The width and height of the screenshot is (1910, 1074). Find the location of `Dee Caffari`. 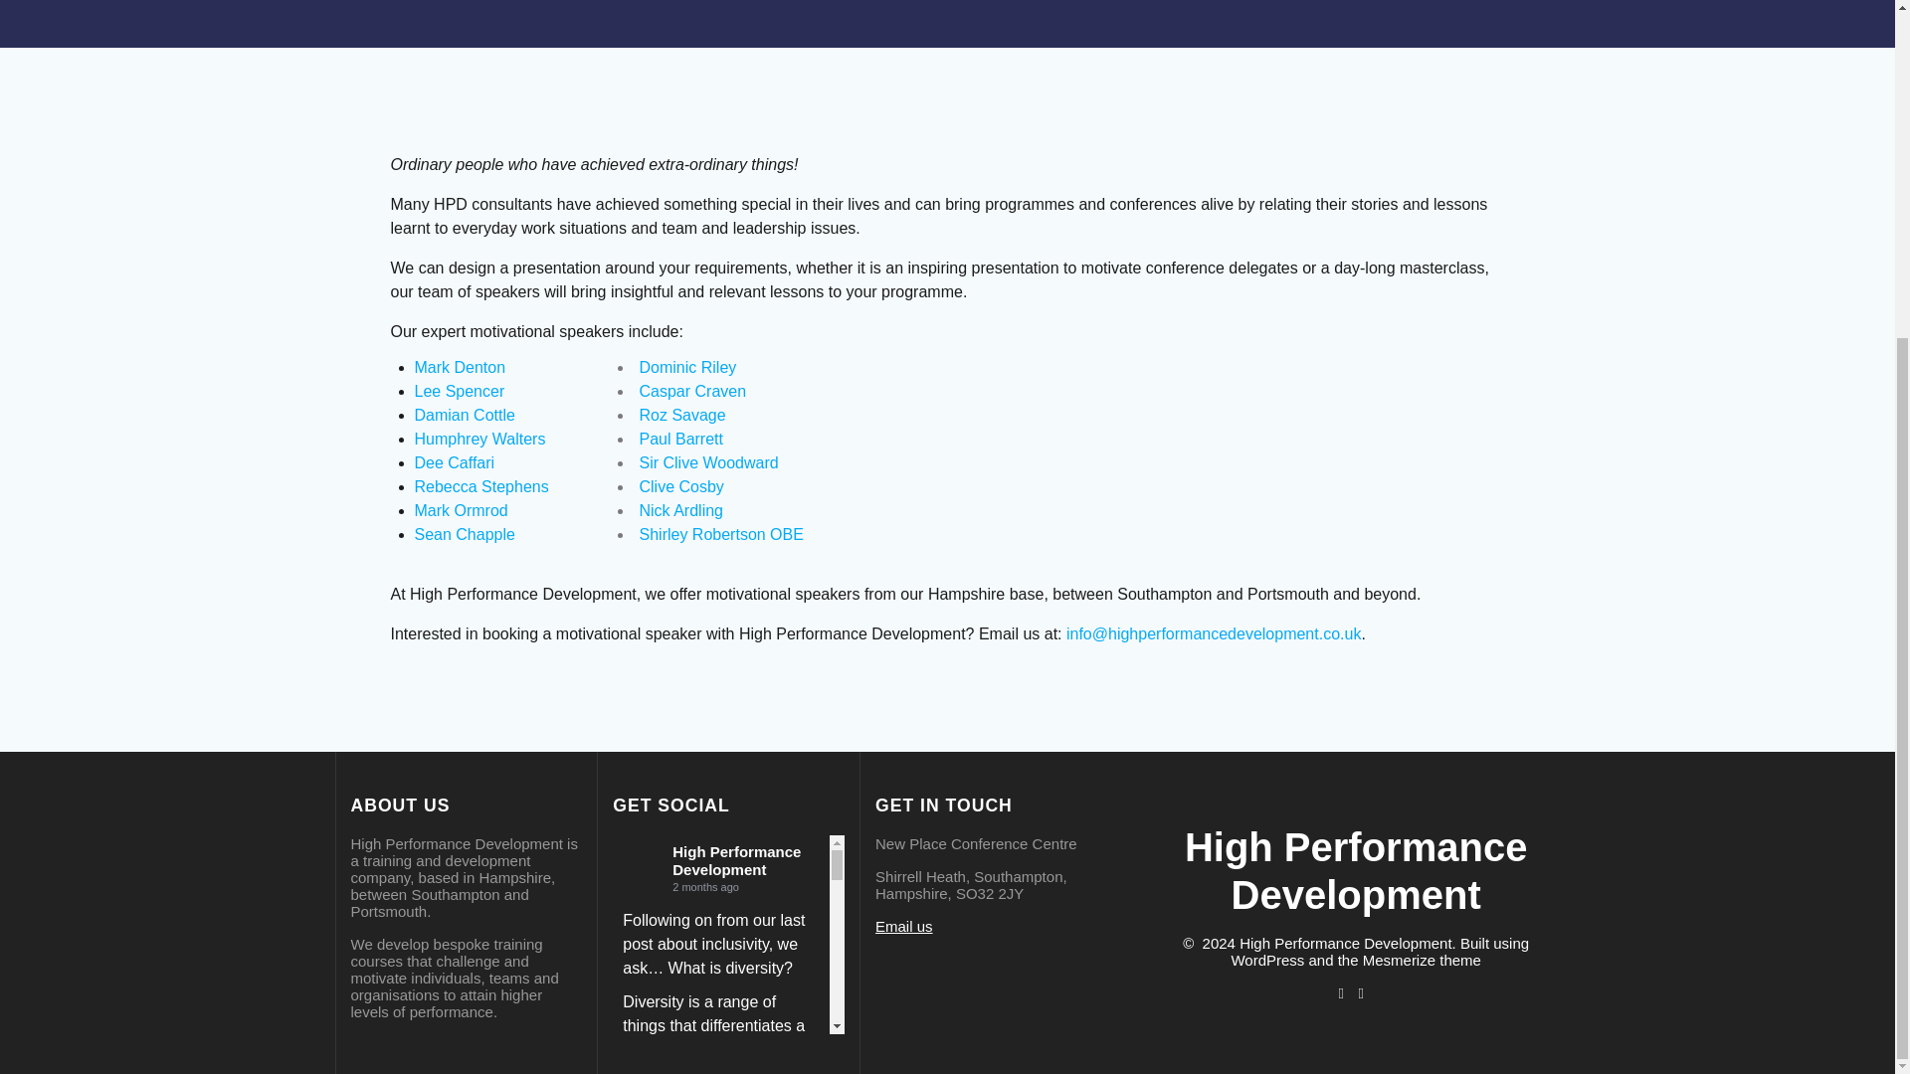

Dee Caffari is located at coordinates (454, 462).